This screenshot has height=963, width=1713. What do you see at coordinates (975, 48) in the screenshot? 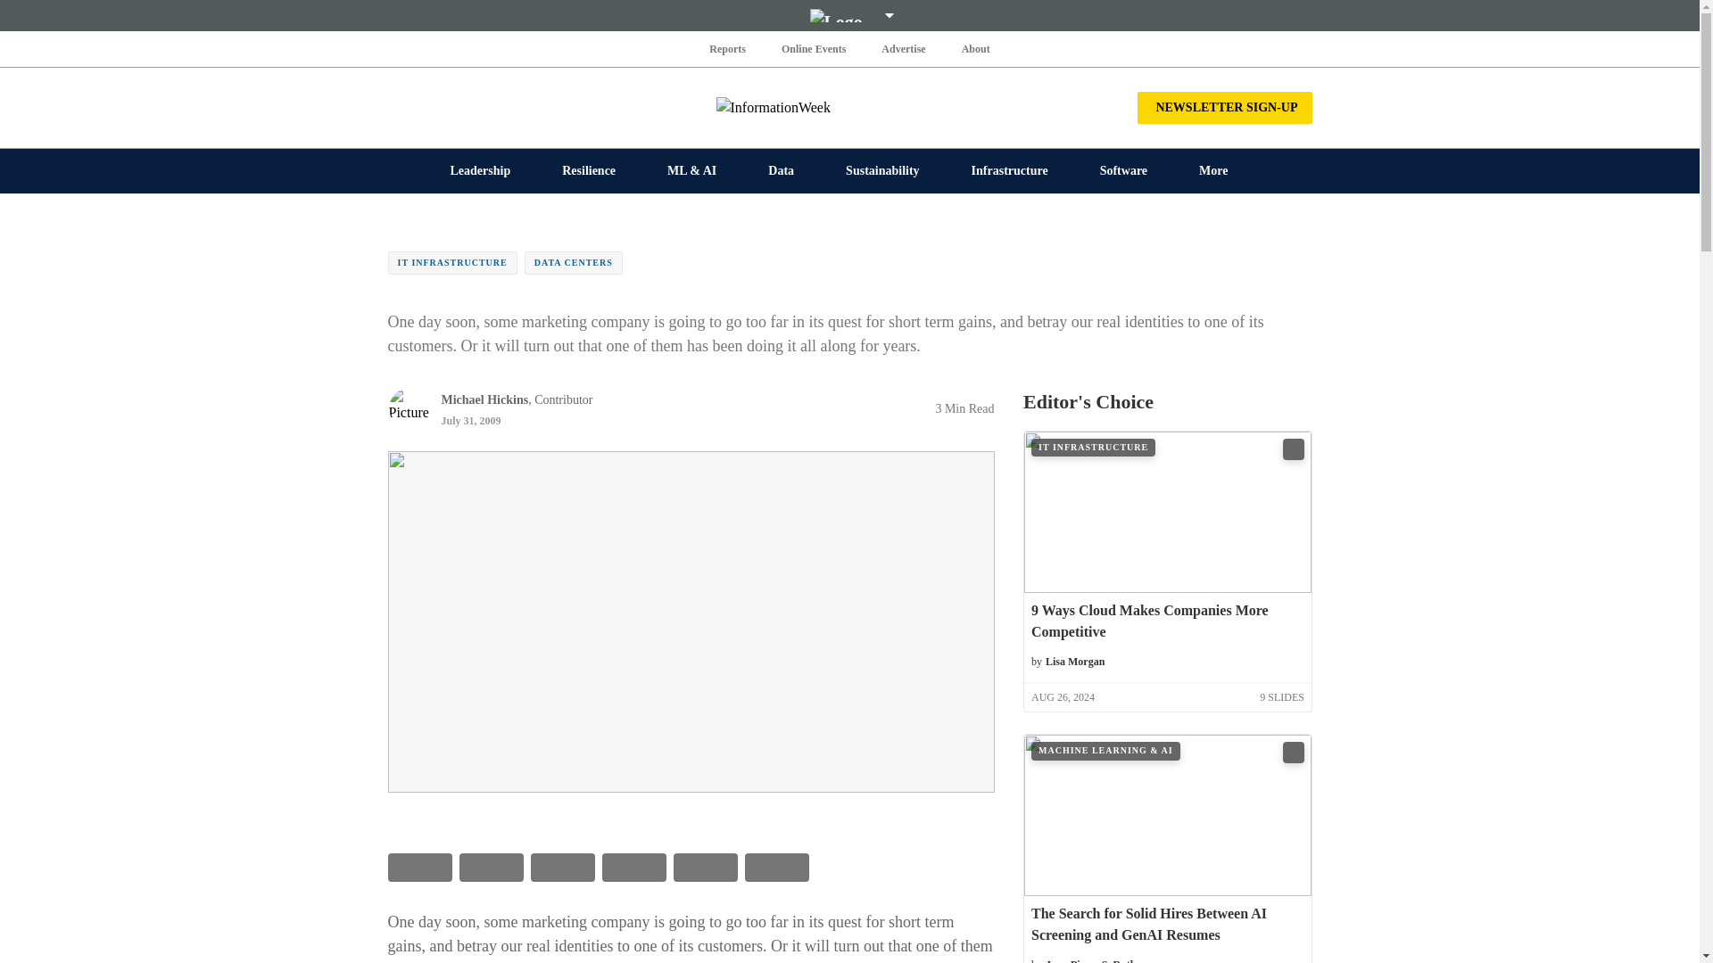
I see `About` at bounding box center [975, 48].